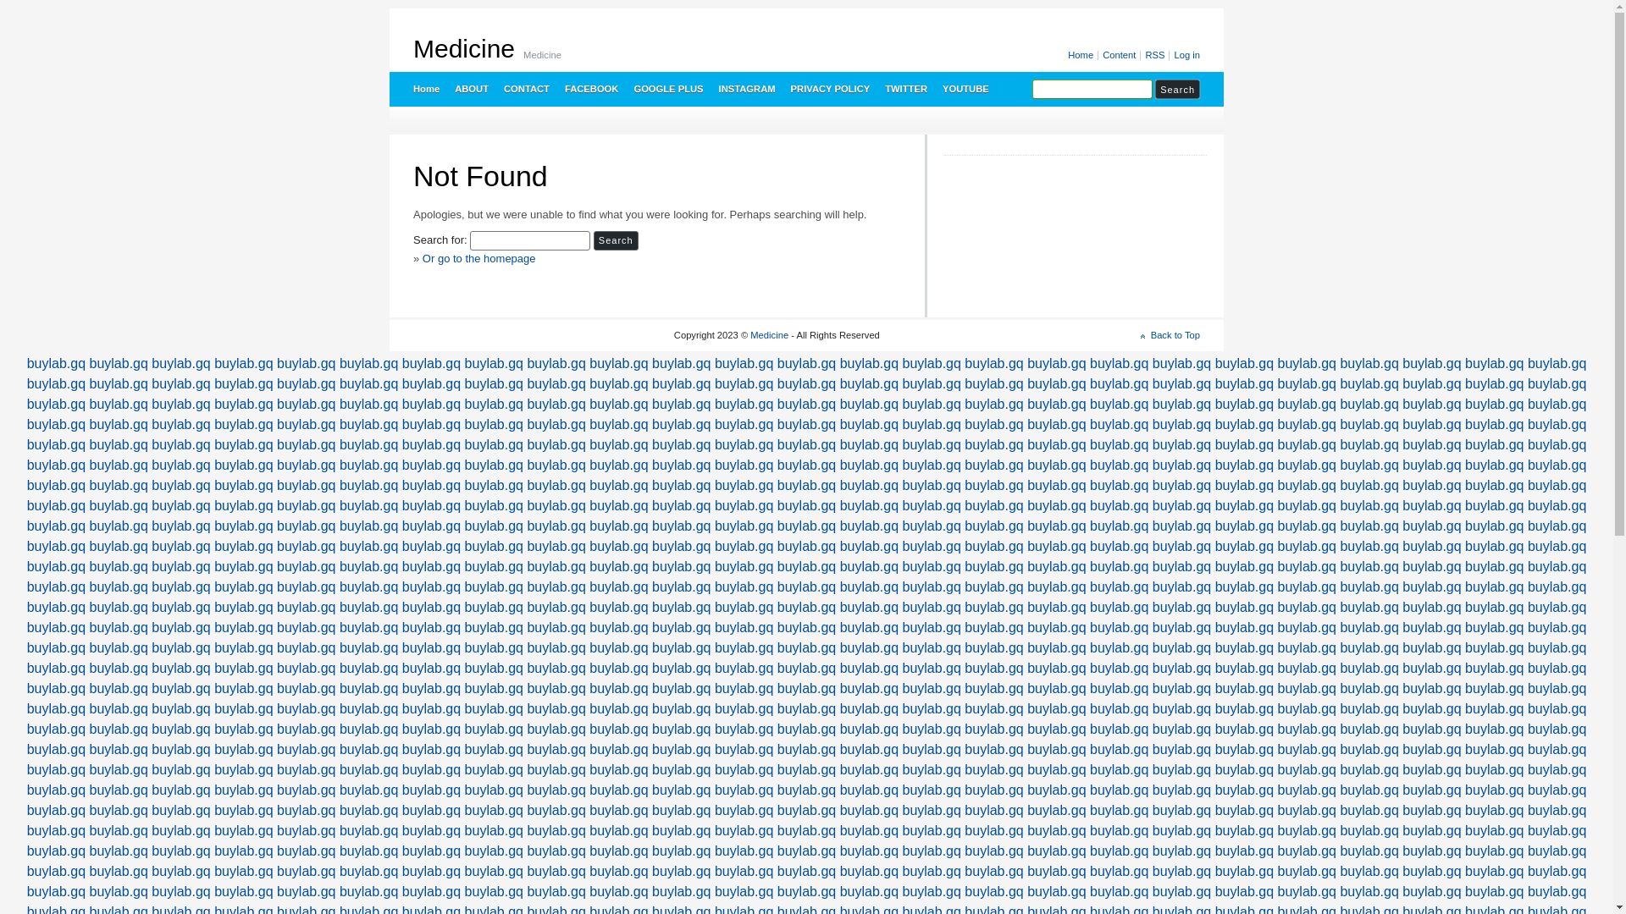 The width and height of the screenshot is (1626, 914). What do you see at coordinates (244, 425) in the screenshot?
I see `buylab.gq` at bounding box center [244, 425].